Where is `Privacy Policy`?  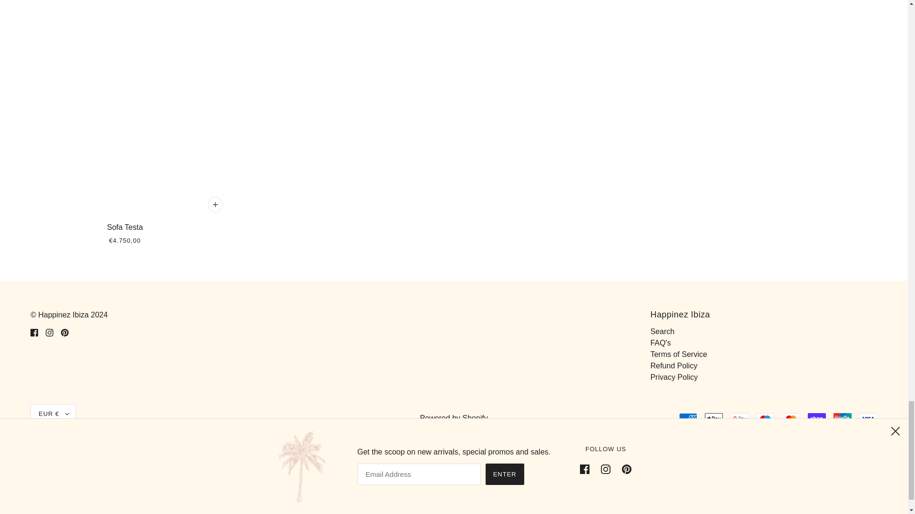
Privacy Policy is located at coordinates (674, 377).